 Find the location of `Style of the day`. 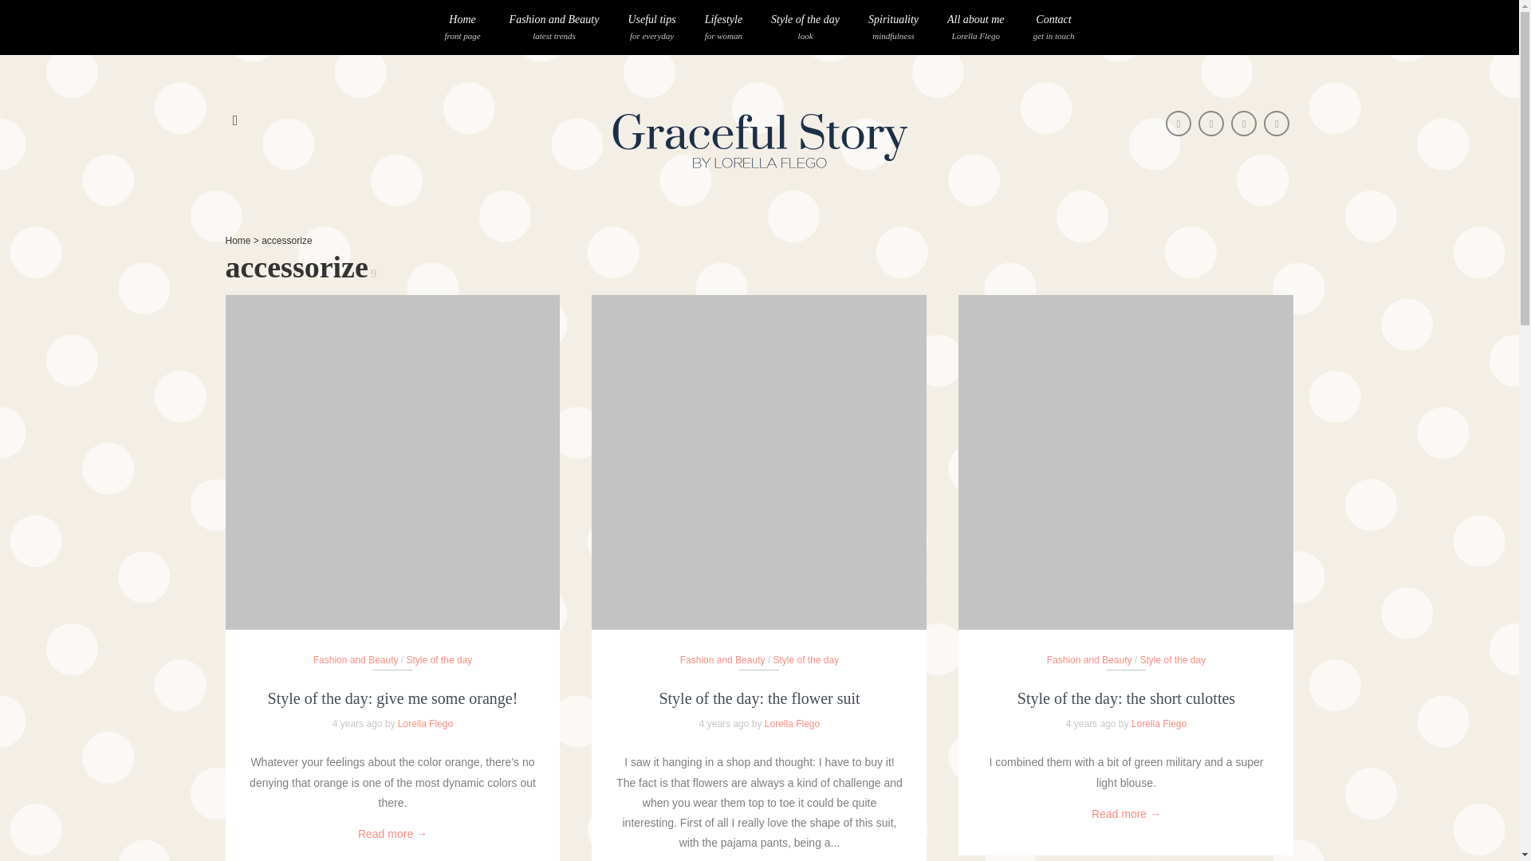

Style of the day is located at coordinates (976, 27).